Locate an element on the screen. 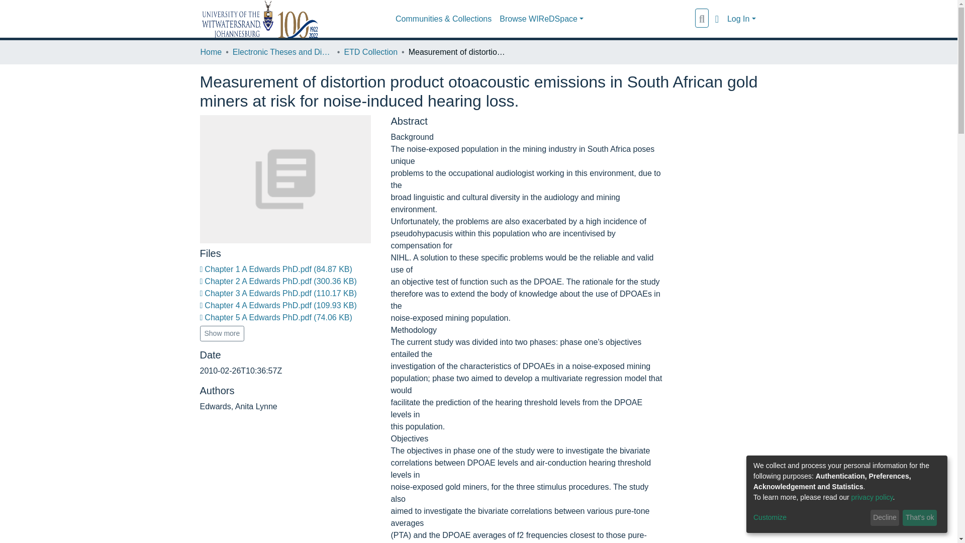  Customize is located at coordinates (810, 518).